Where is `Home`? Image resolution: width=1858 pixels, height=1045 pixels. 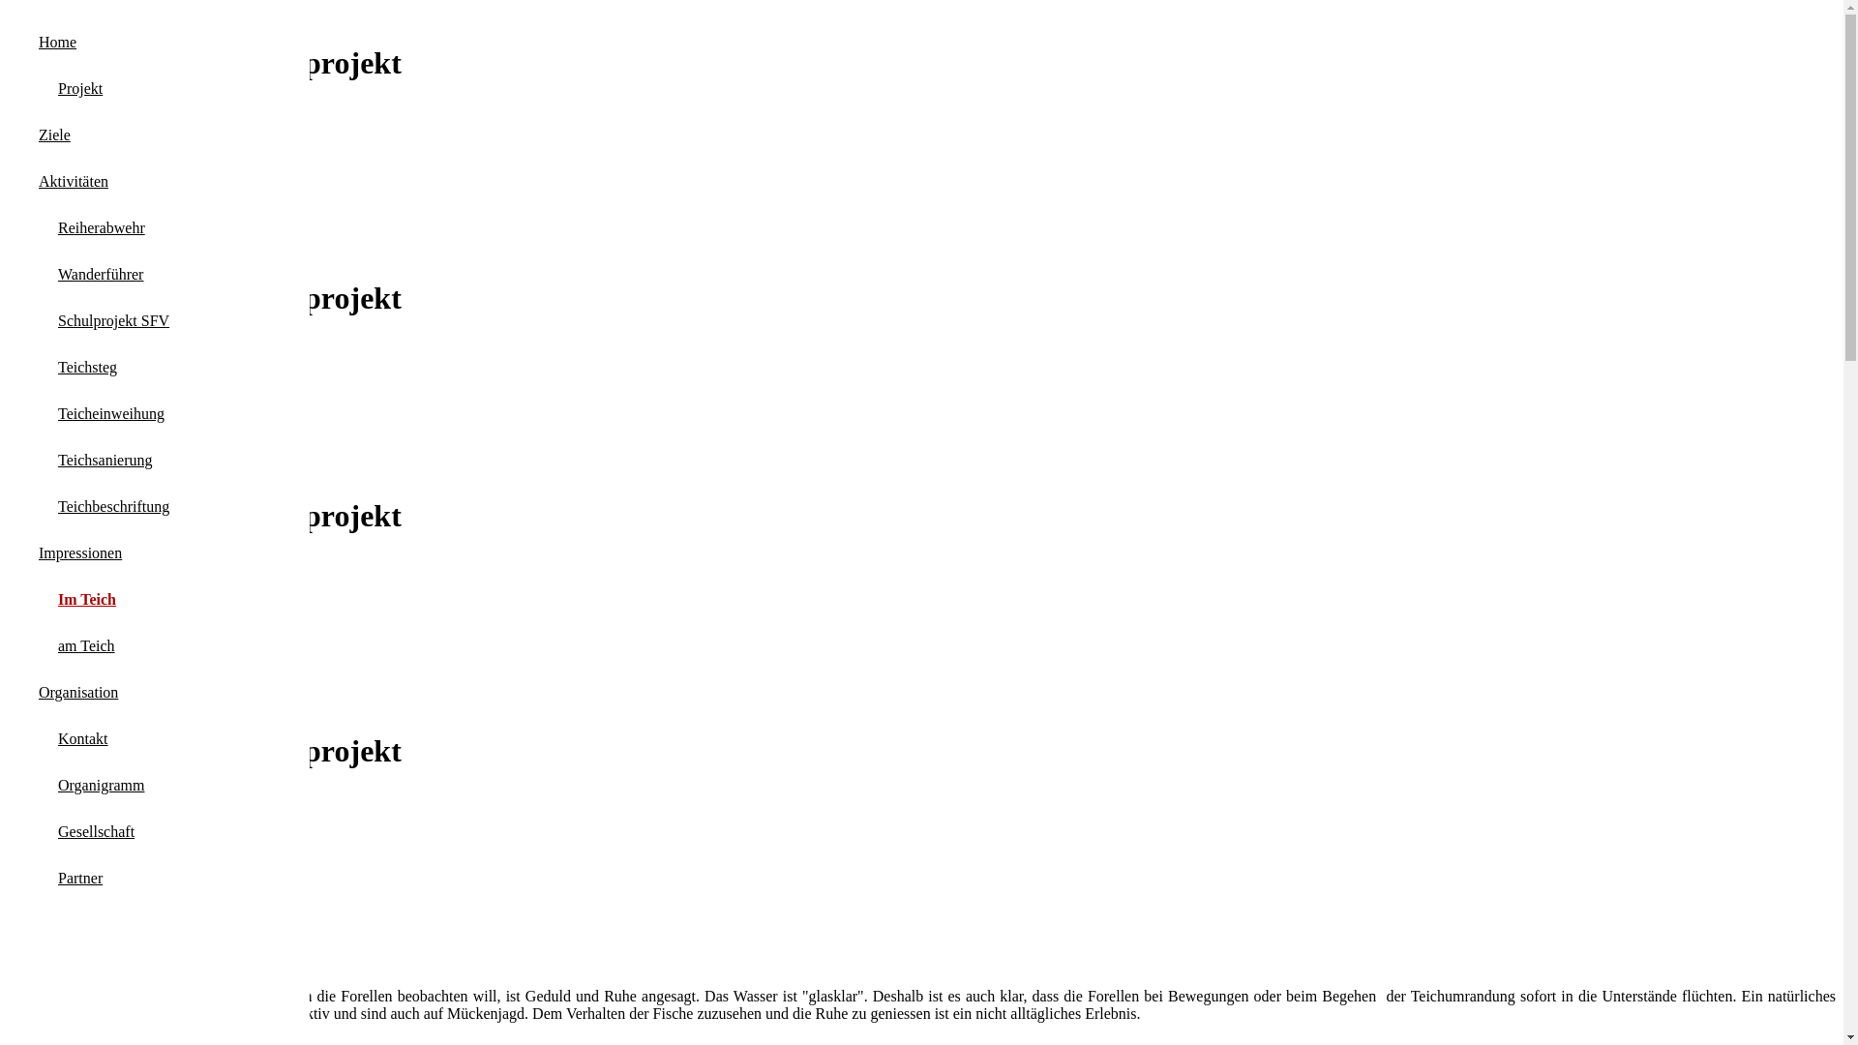
Home is located at coordinates (46, 797).